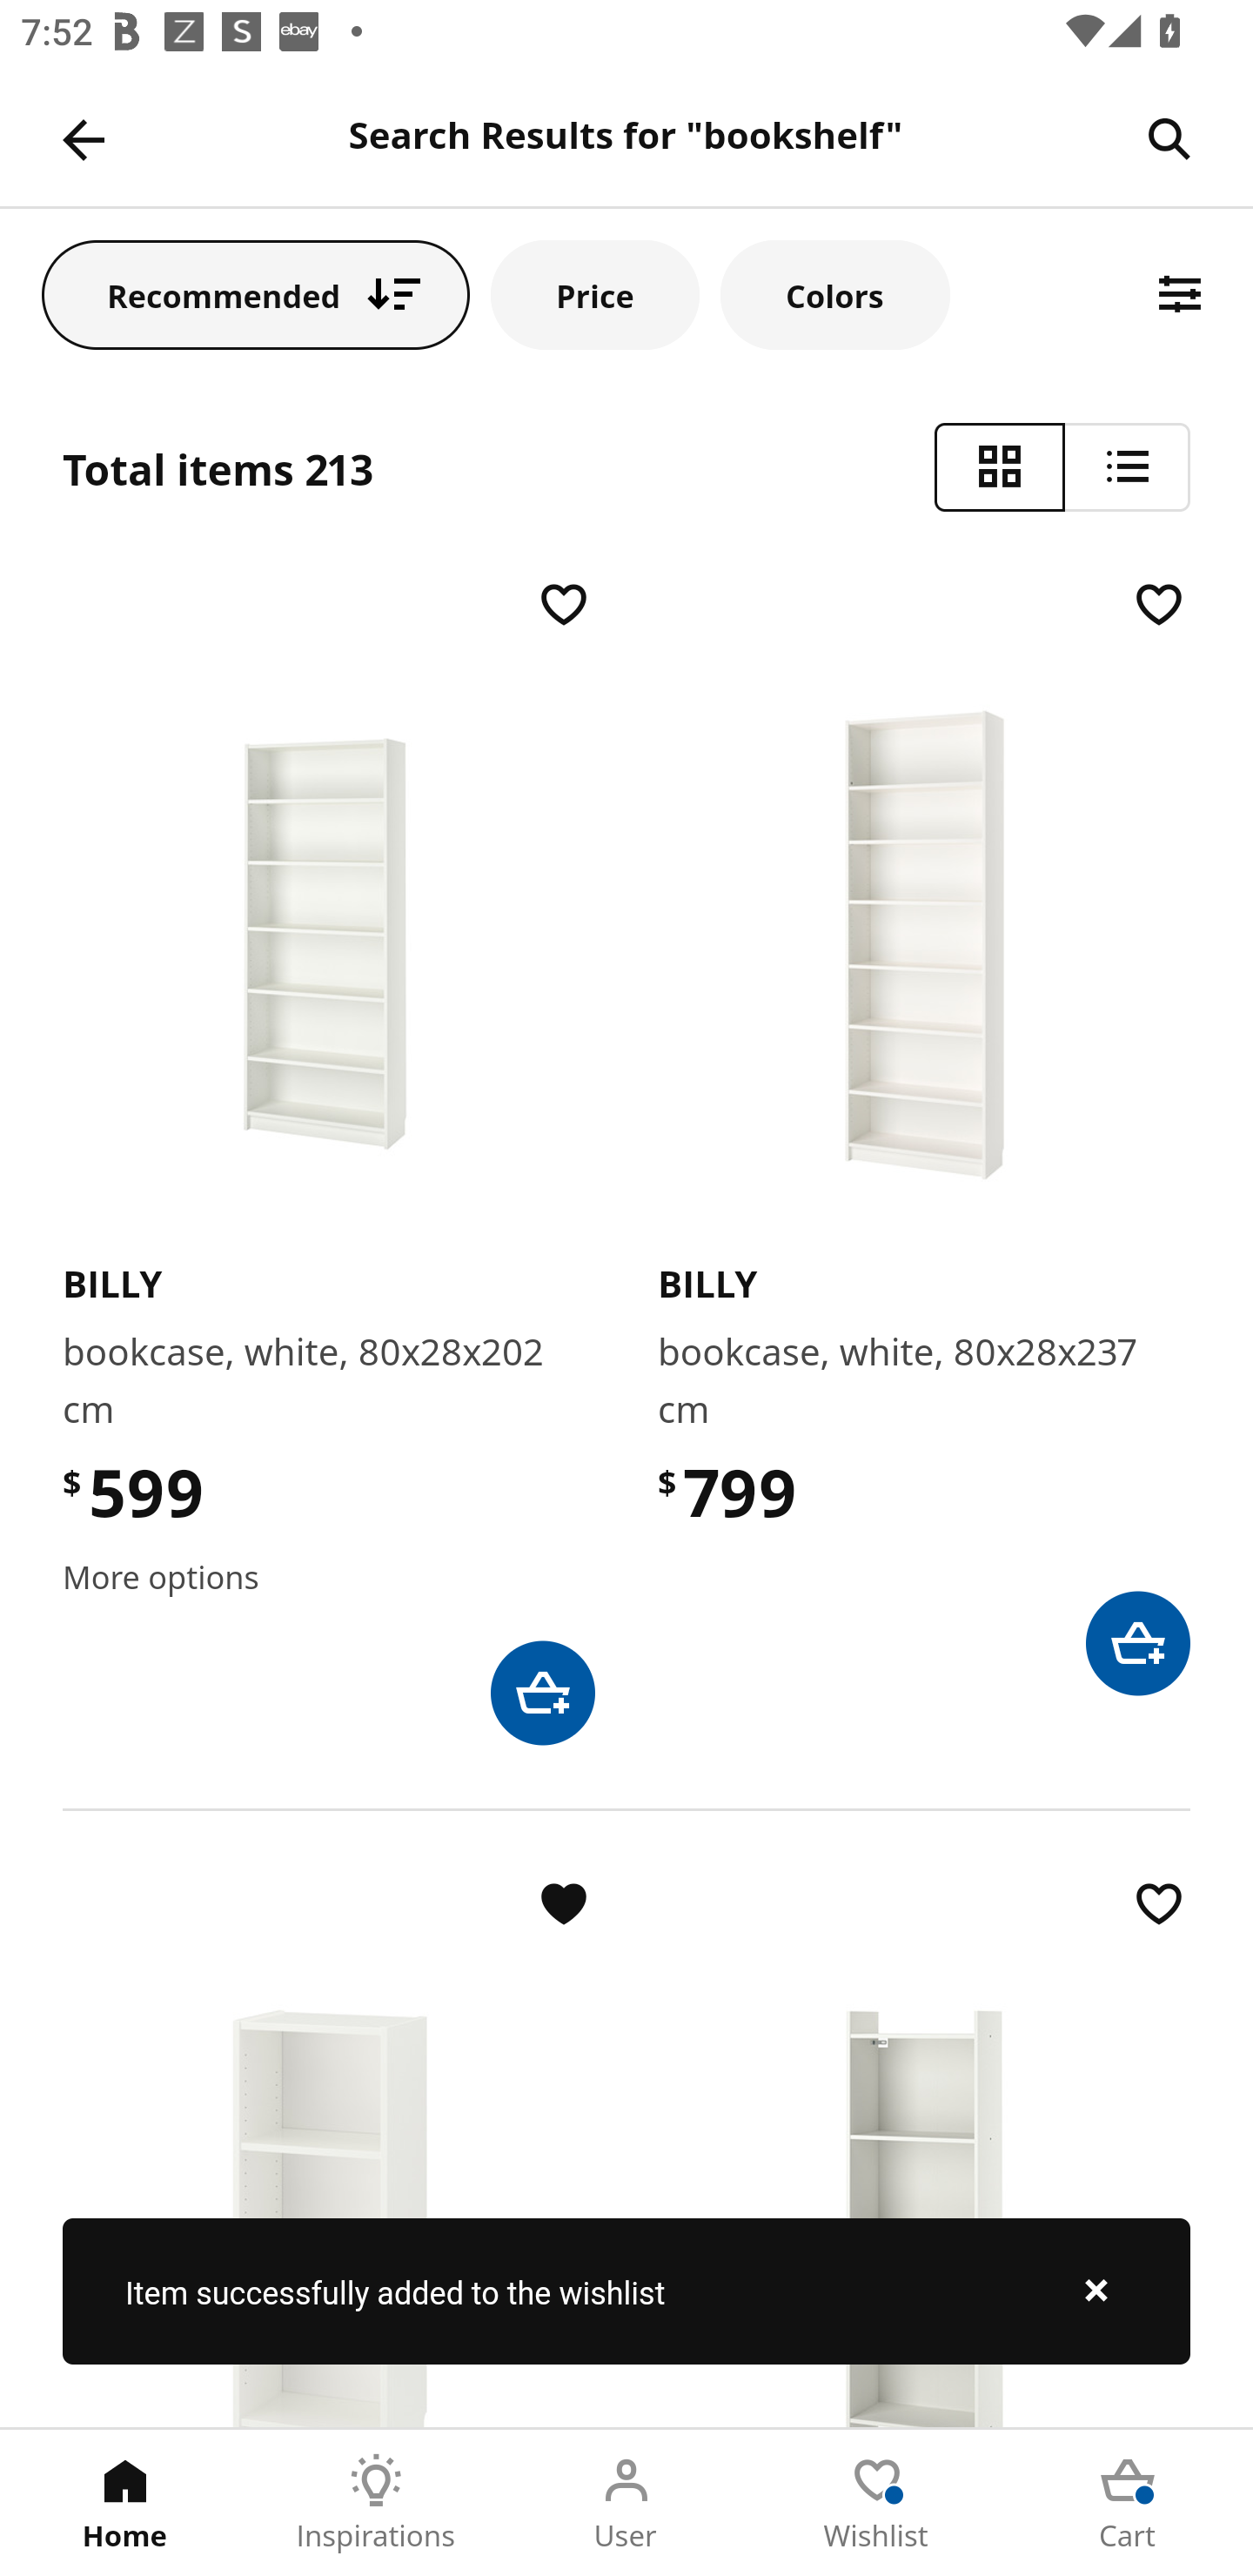  Describe the element at coordinates (626, 2503) in the screenshot. I see `User
Tab 3 of 5` at that location.